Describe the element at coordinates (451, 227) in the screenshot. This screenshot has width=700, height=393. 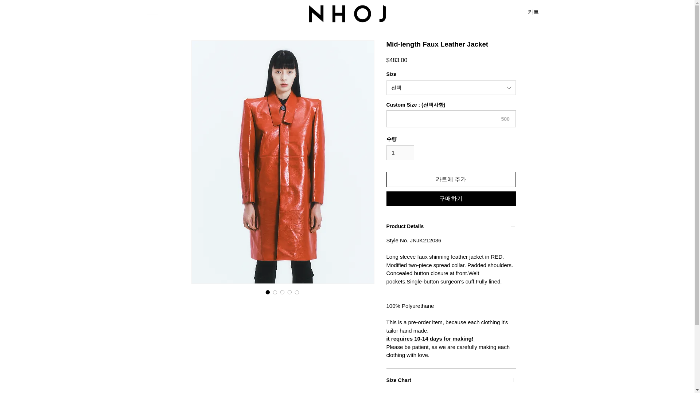
I see `Product Details` at that location.